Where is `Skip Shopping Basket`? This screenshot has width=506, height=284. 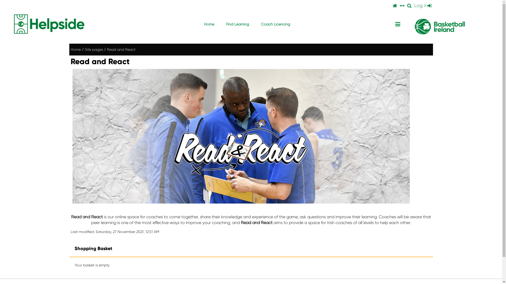 Skip Shopping Basket is located at coordinates (69, 241).